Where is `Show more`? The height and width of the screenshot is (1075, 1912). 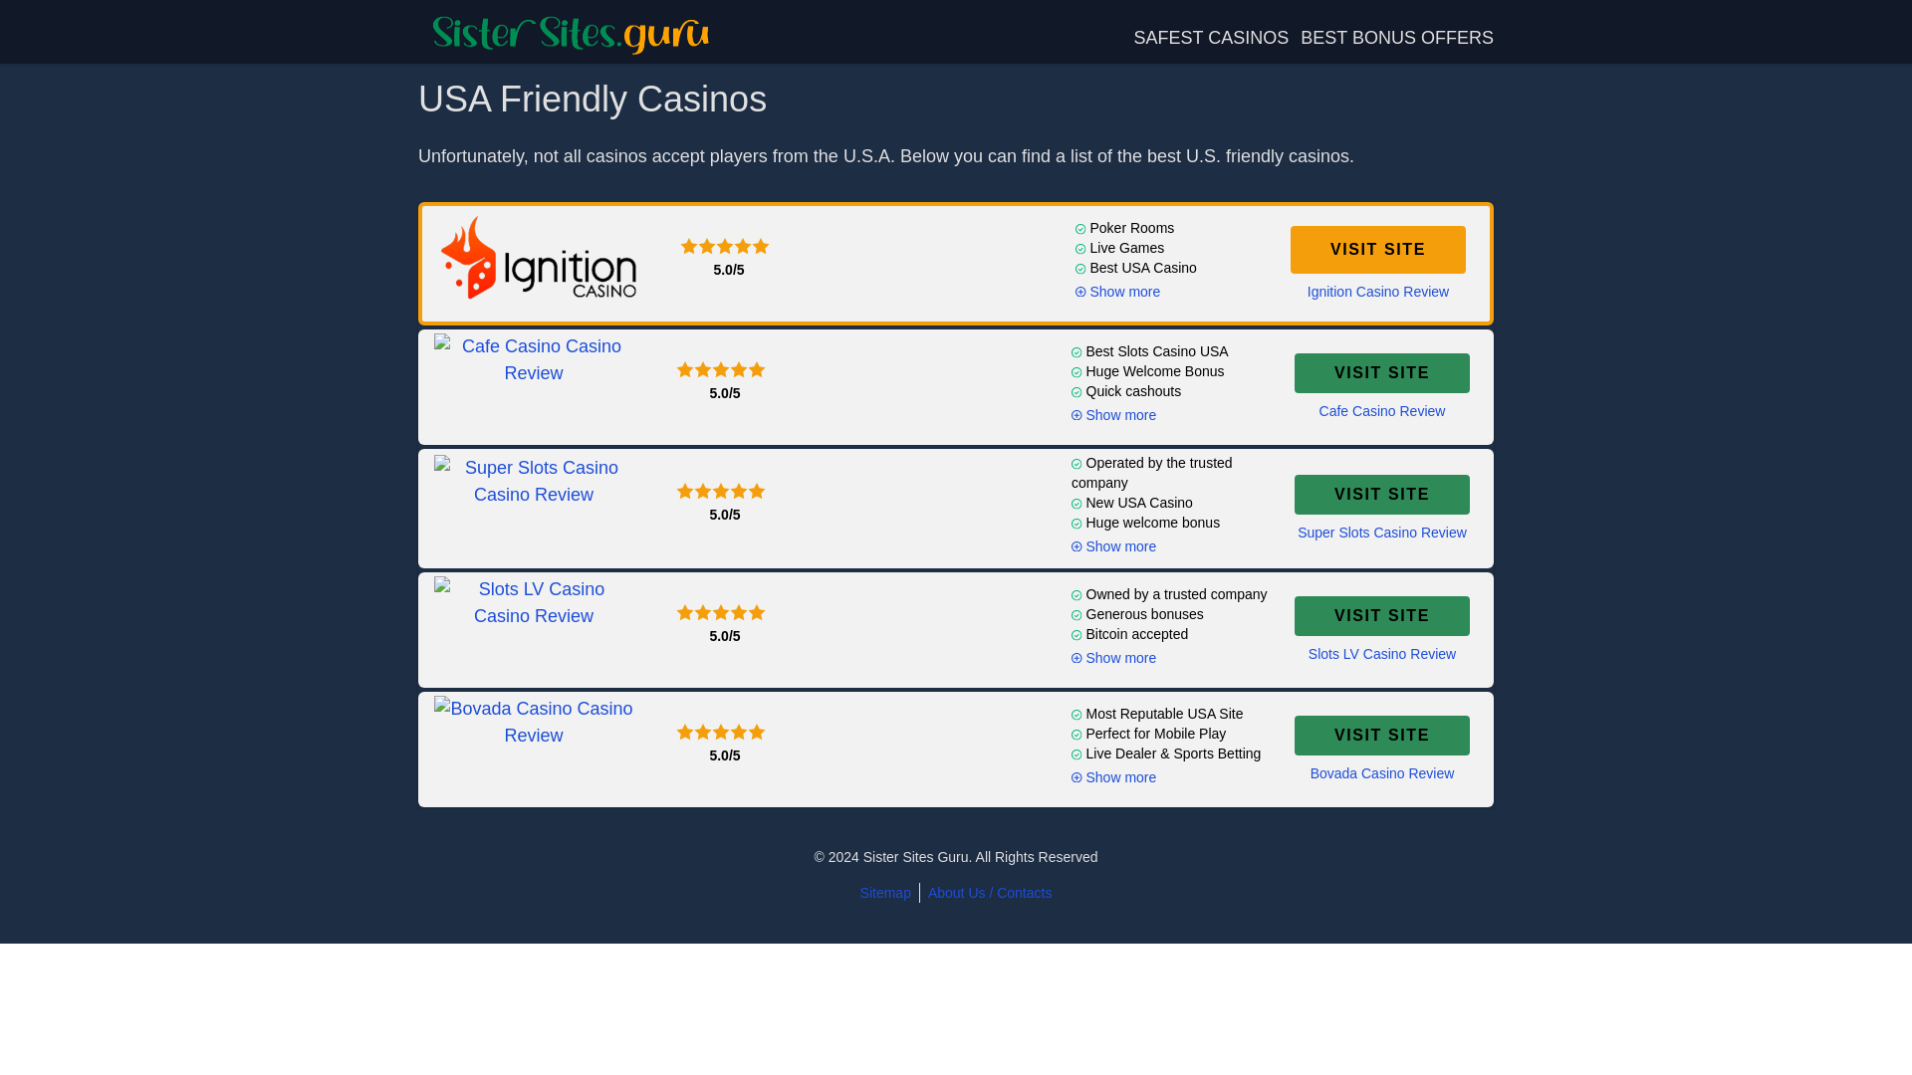 Show more is located at coordinates (1117, 291).